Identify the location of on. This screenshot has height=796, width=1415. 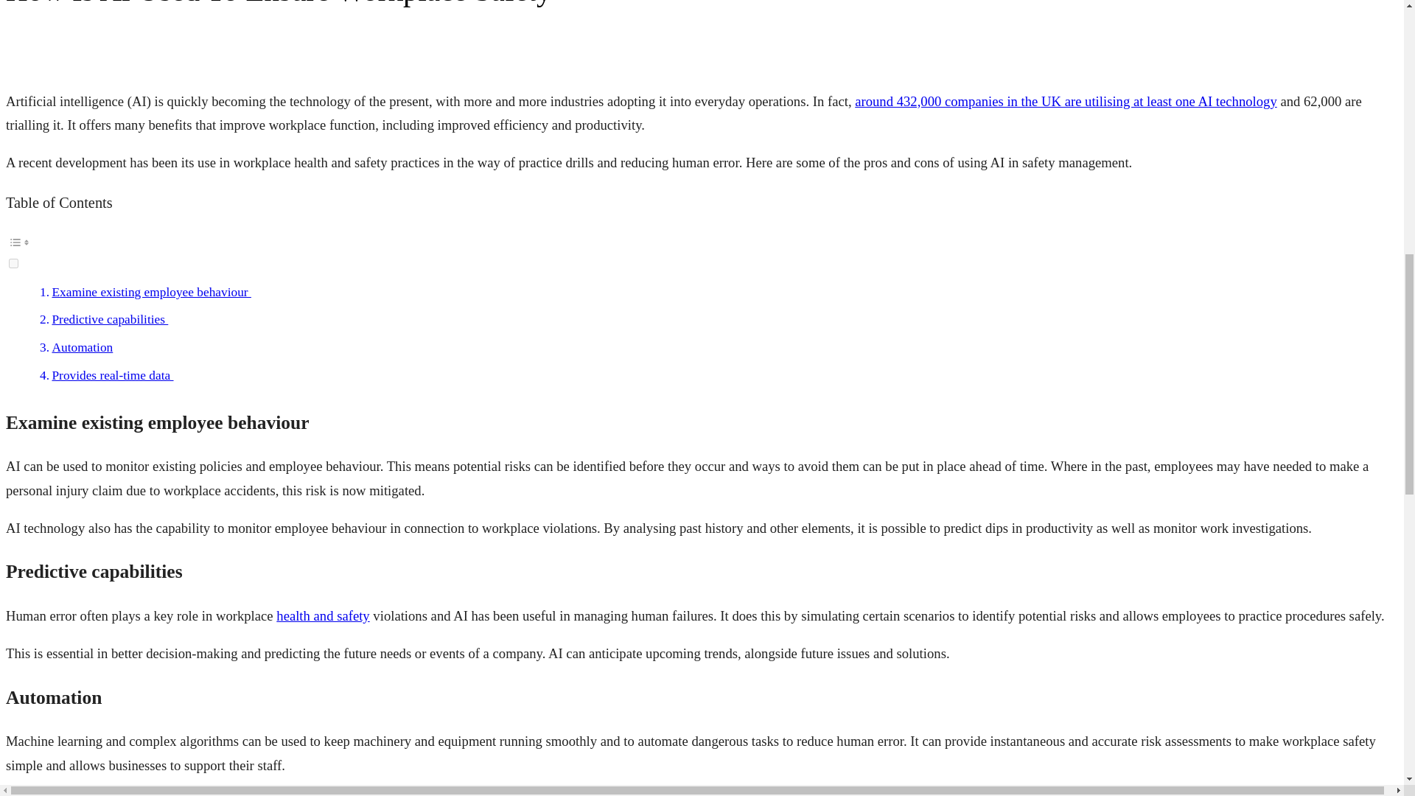
(13, 263).